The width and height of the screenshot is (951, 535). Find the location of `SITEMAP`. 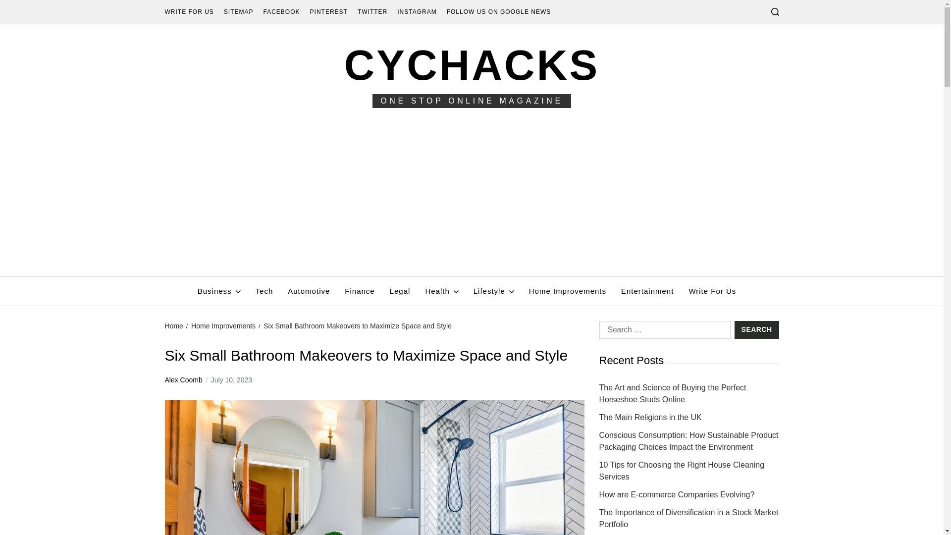

SITEMAP is located at coordinates (239, 12).